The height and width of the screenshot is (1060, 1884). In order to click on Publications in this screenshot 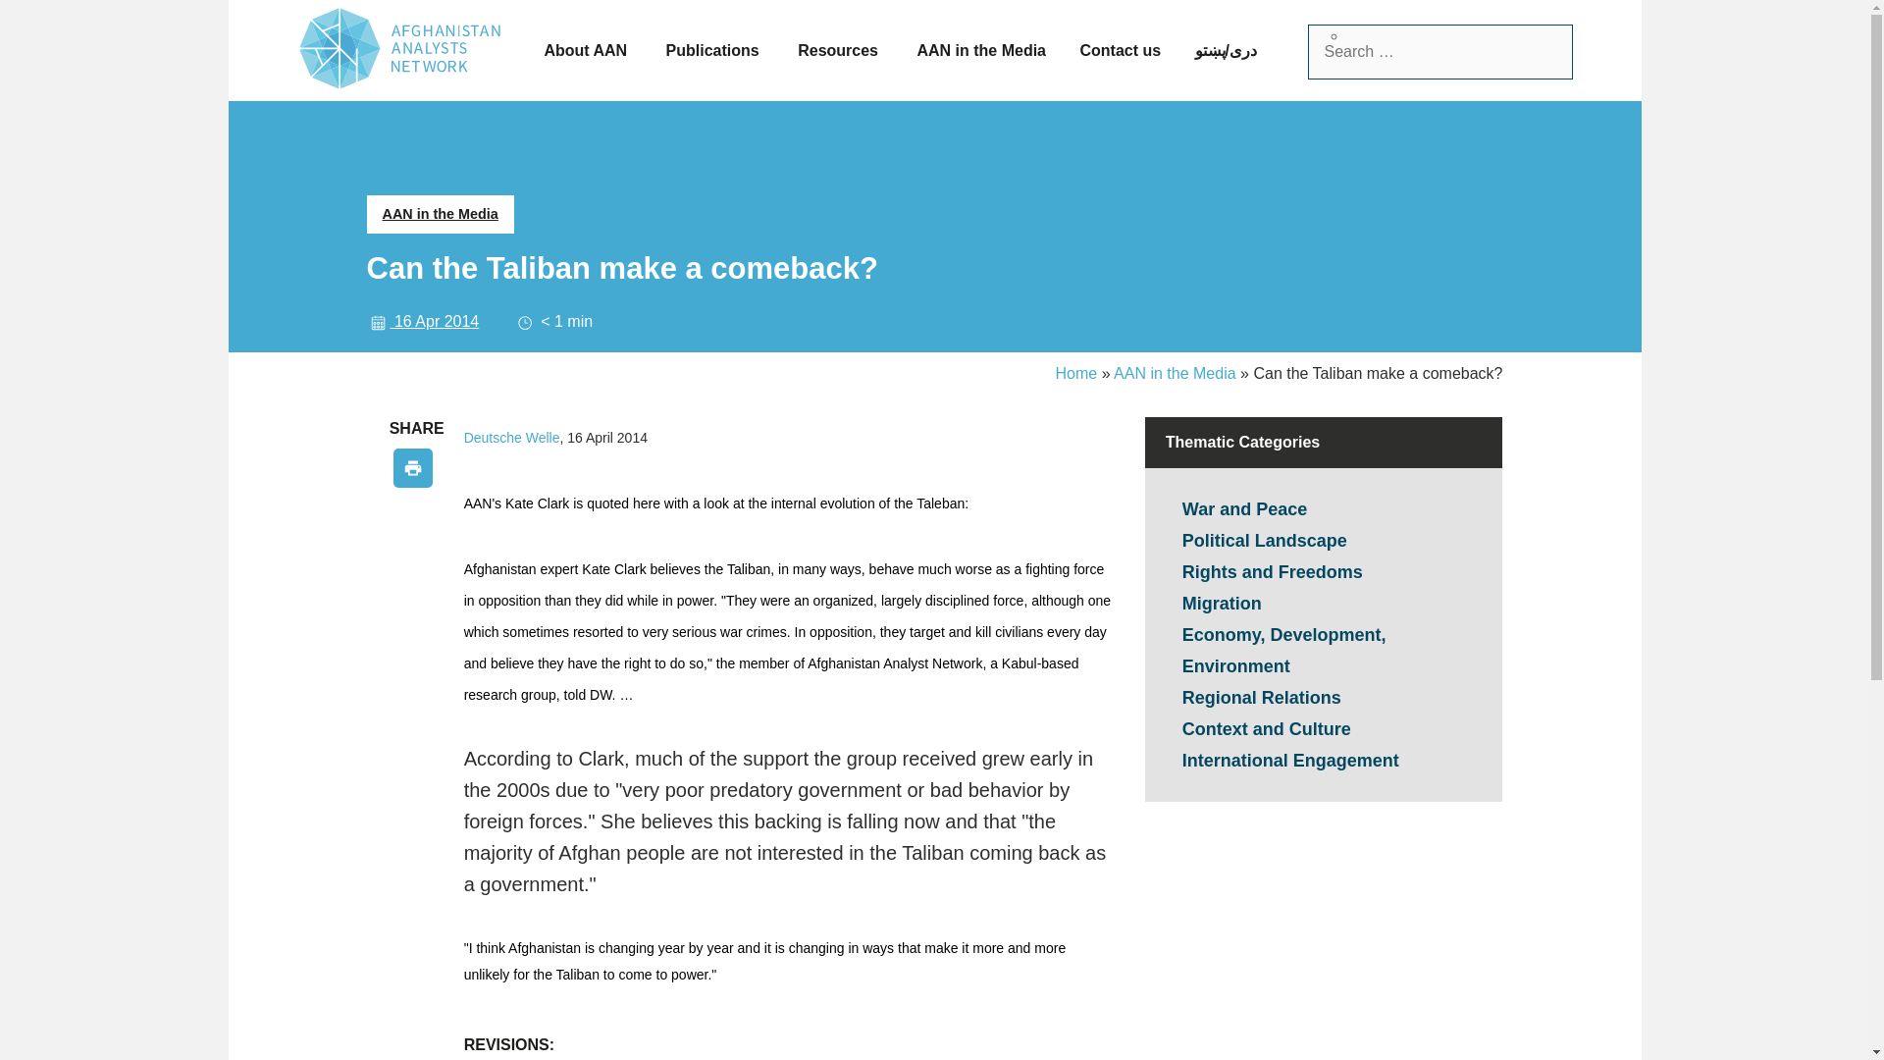, I will do `click(715, 50)`.